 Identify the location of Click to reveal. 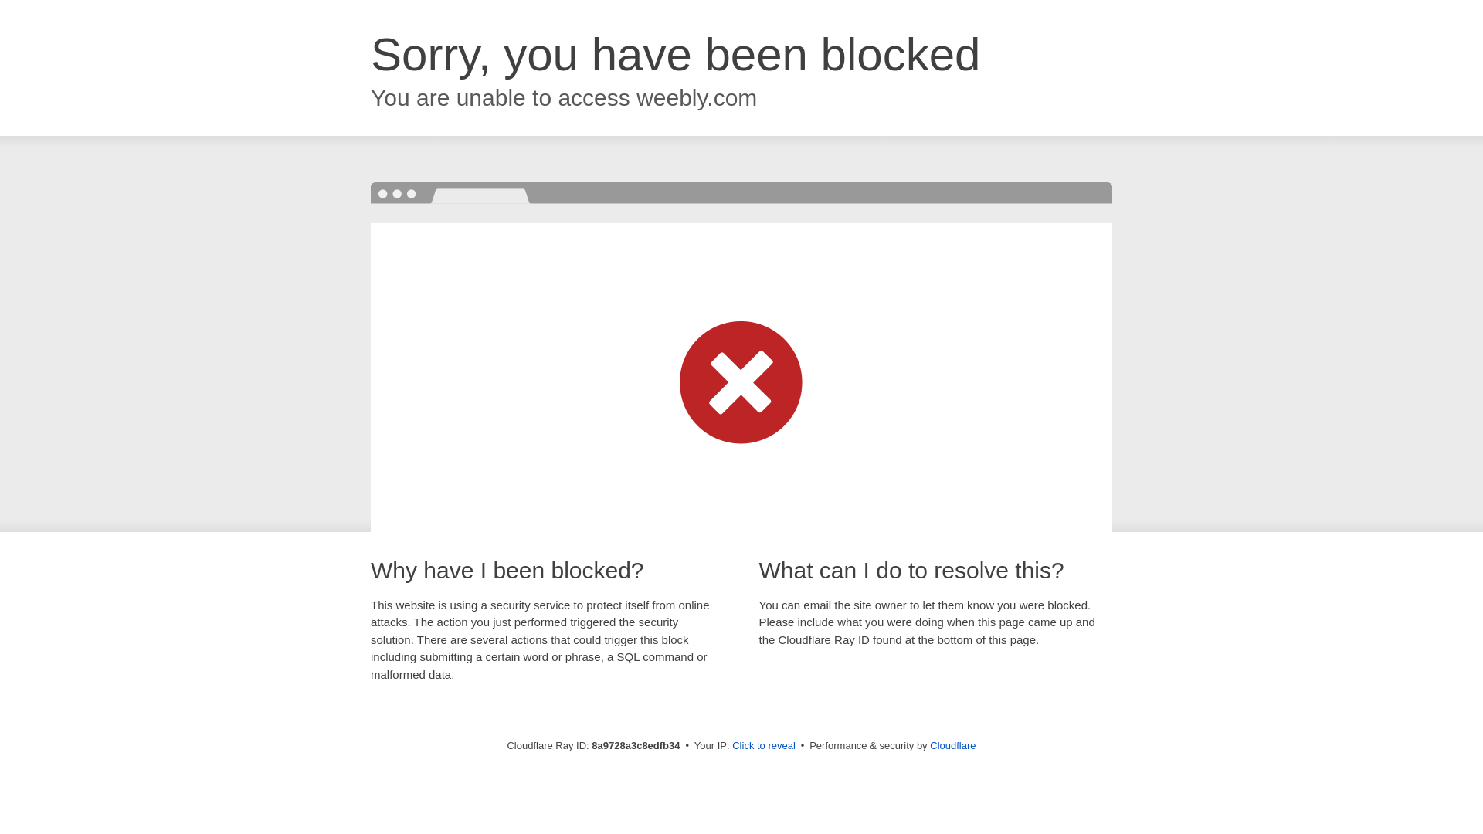
(763, 746).